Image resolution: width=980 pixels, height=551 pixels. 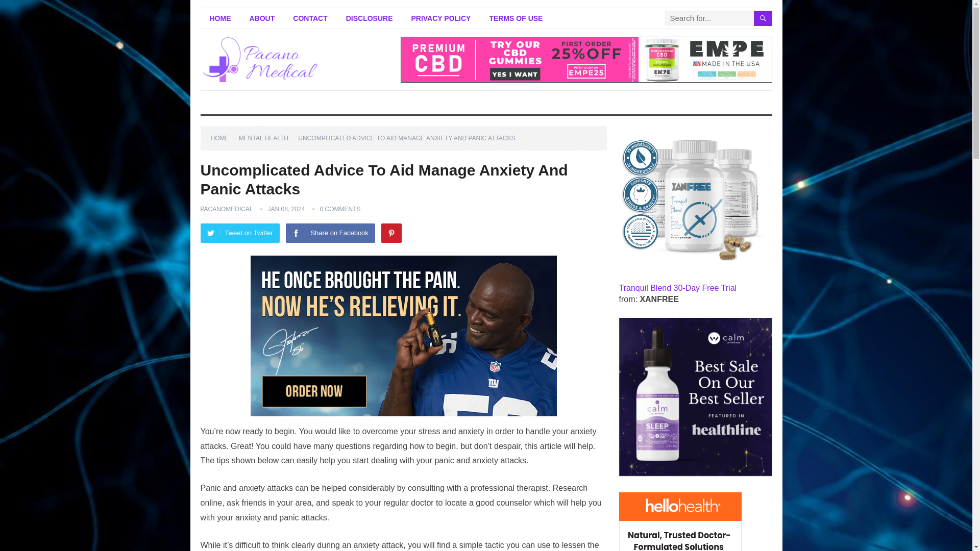 What do you see at coordinates (226, 209) in the screenshot?
I see `Posts by PacanoMedical` at bounding box center [226, 209].